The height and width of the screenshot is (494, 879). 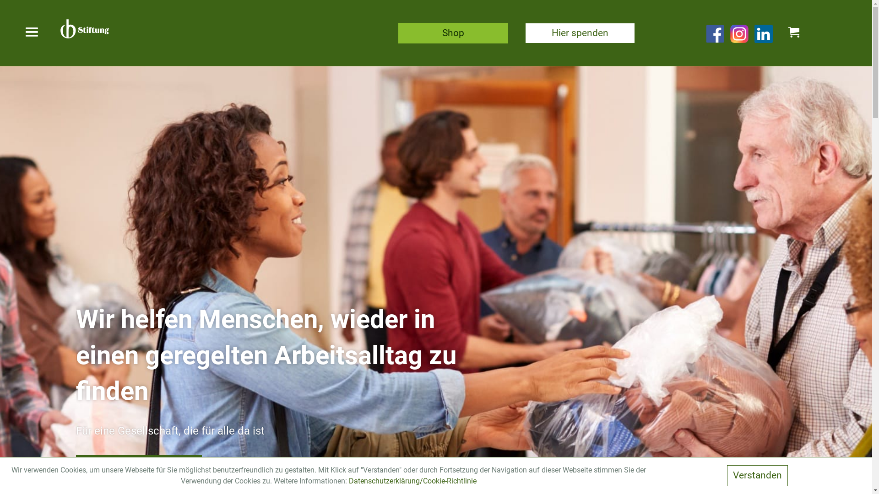 I want to click on Linkedin-Link, so click(x=765, y=33).